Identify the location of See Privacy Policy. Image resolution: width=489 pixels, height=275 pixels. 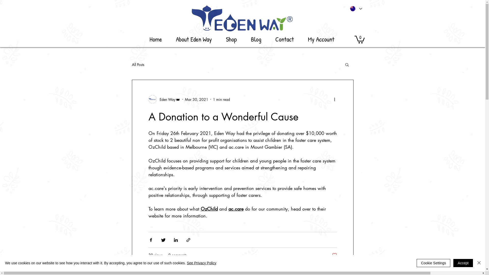
(201, 263).